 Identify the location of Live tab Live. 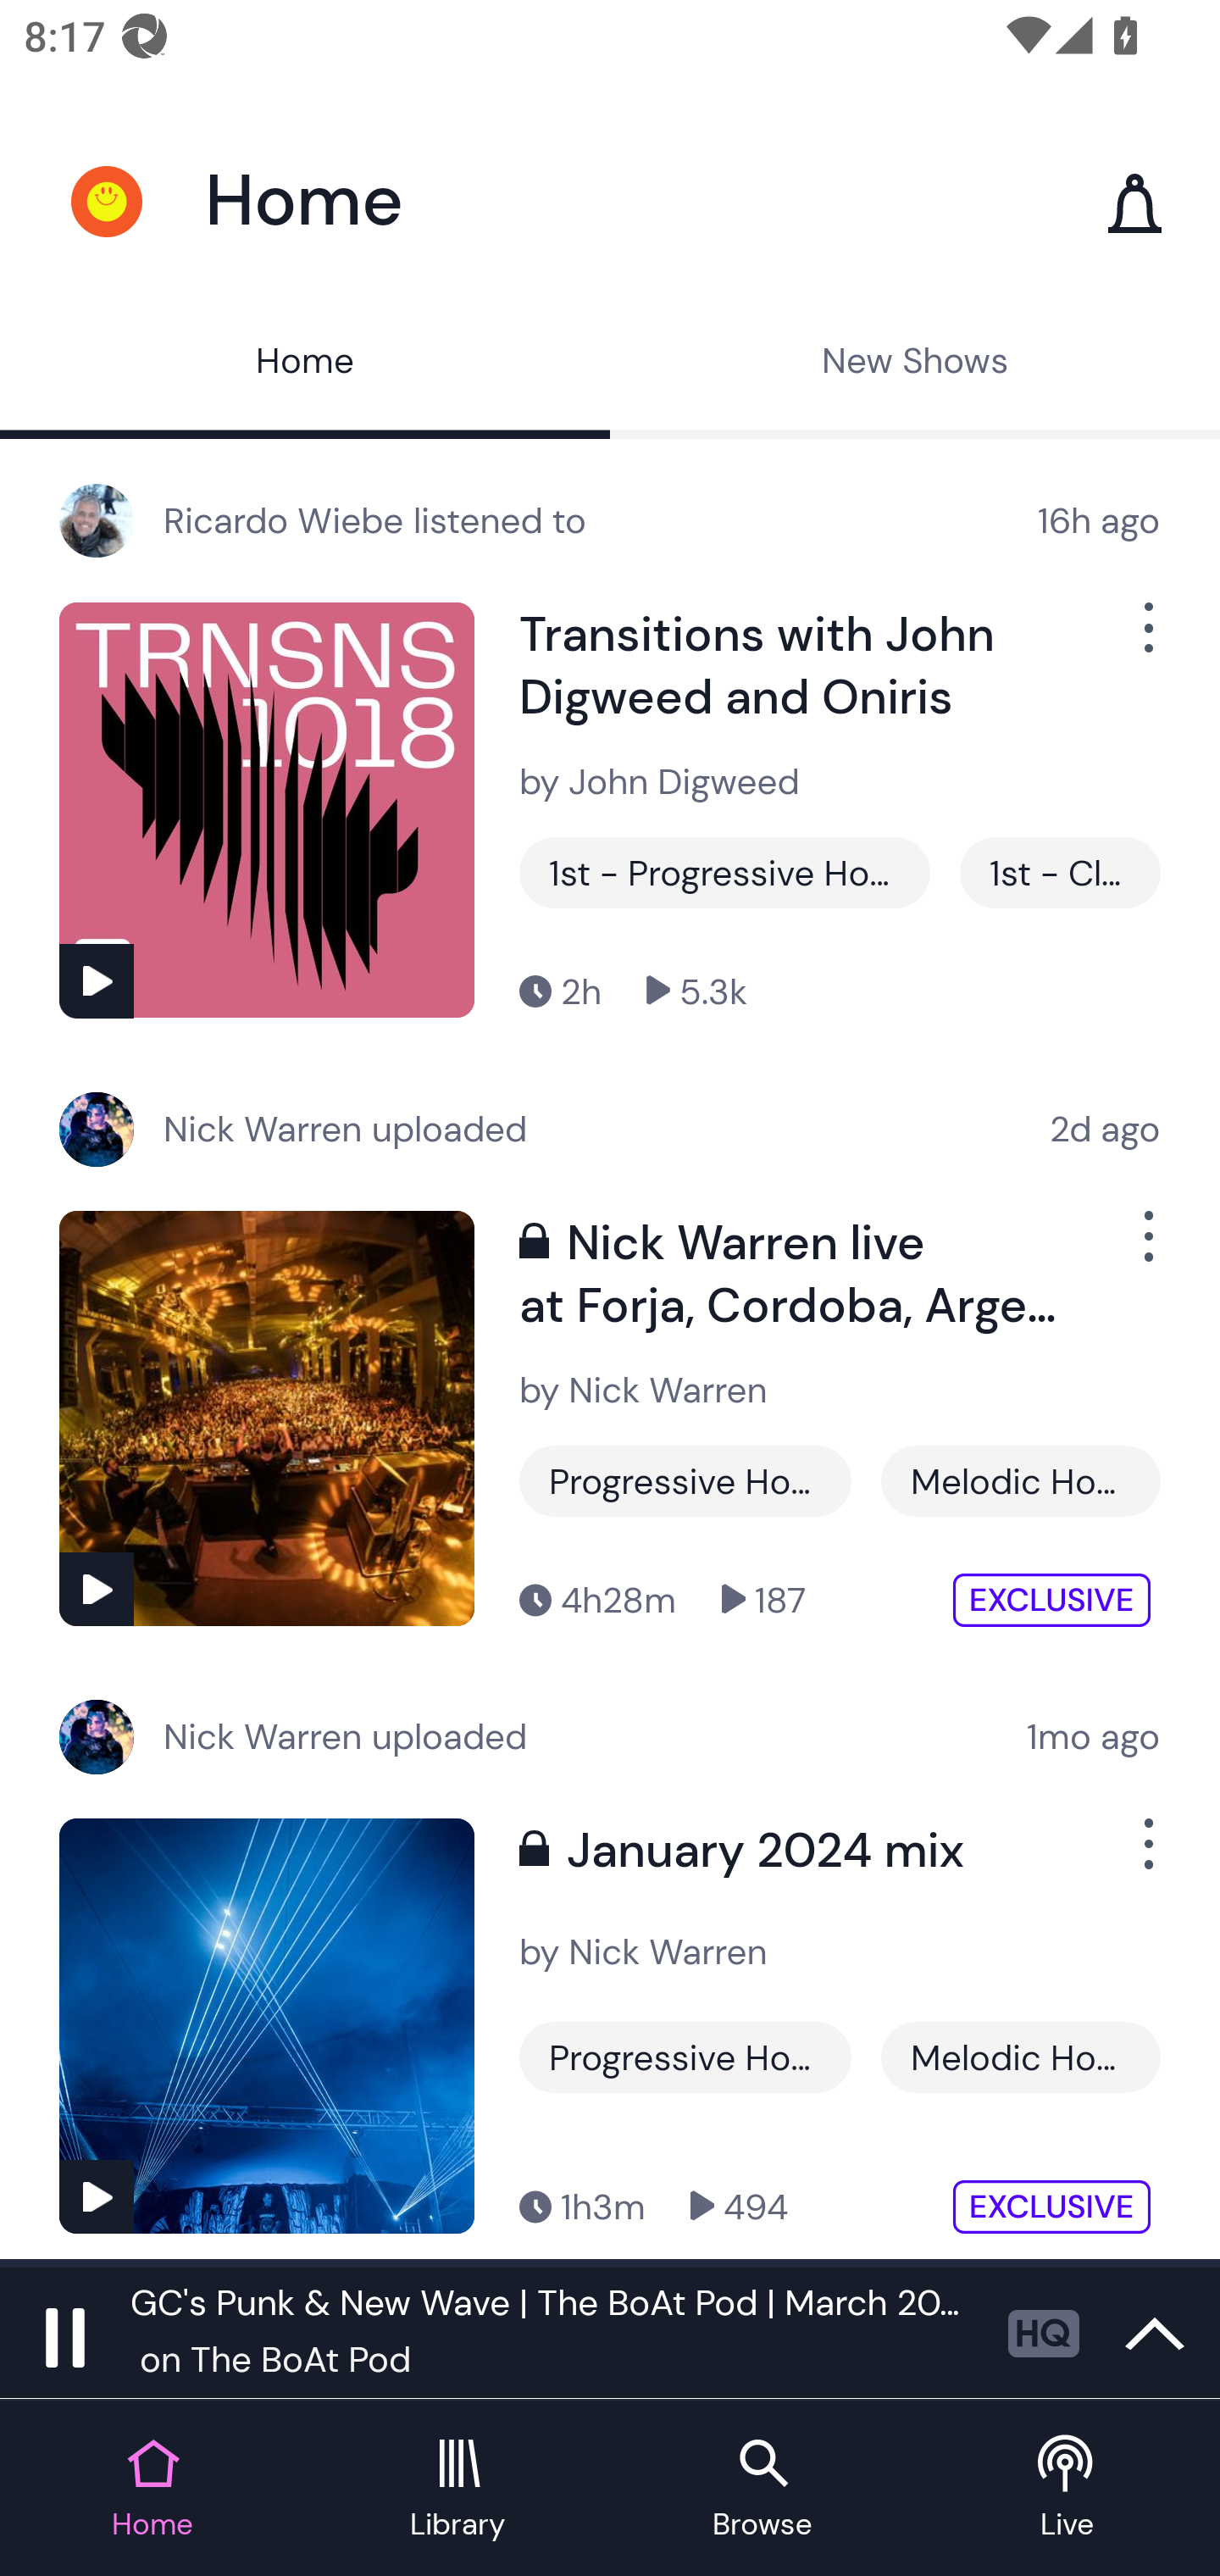
(1067, 2490).